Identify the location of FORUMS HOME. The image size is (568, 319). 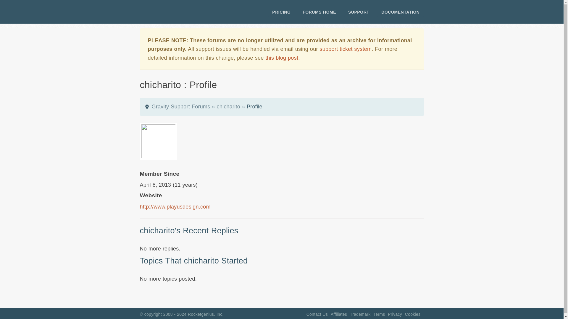
(319, 12).